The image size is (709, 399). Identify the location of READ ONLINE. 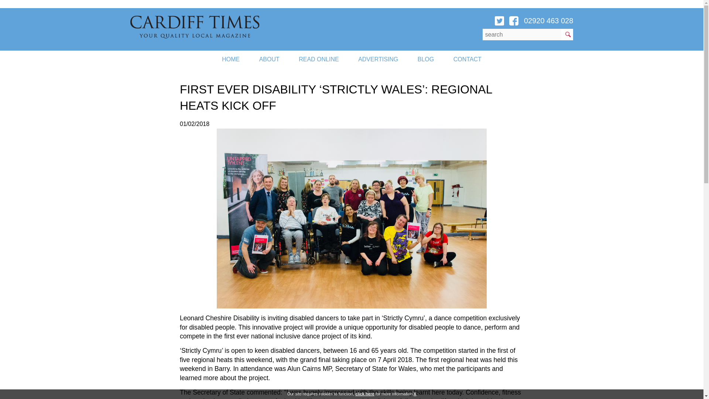
(318, 59).